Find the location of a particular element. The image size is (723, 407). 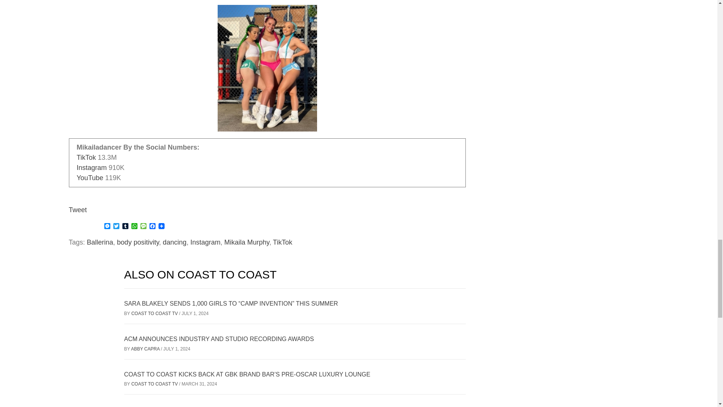

Facebook is located at coordinates (152, 226).